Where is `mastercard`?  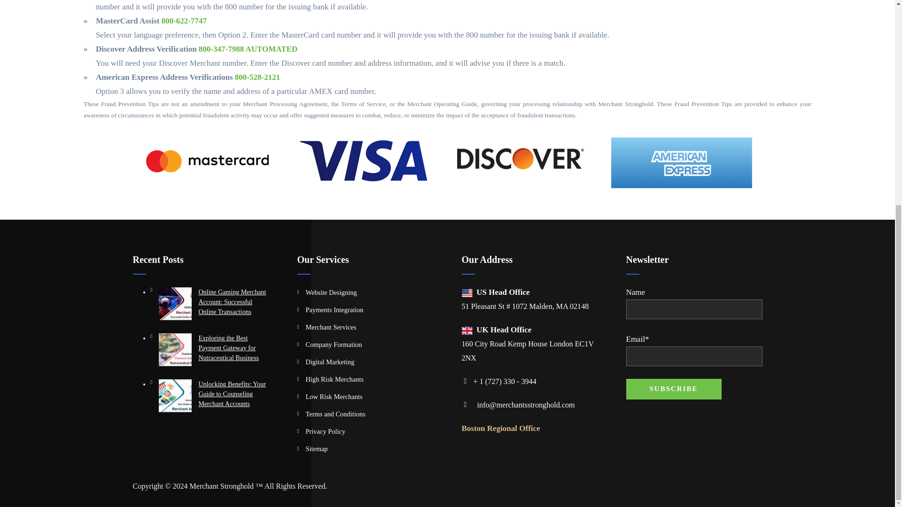 mastercard is located at coordinates (207, 161).